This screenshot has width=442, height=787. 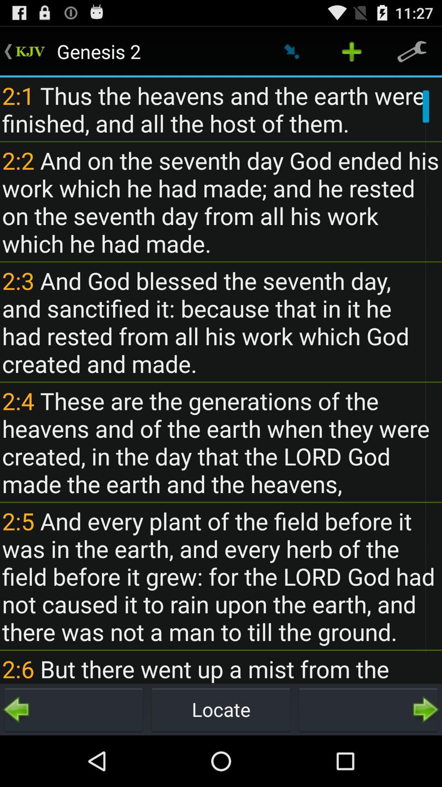 I want to click on go back a page, so click(x=74, y=710).